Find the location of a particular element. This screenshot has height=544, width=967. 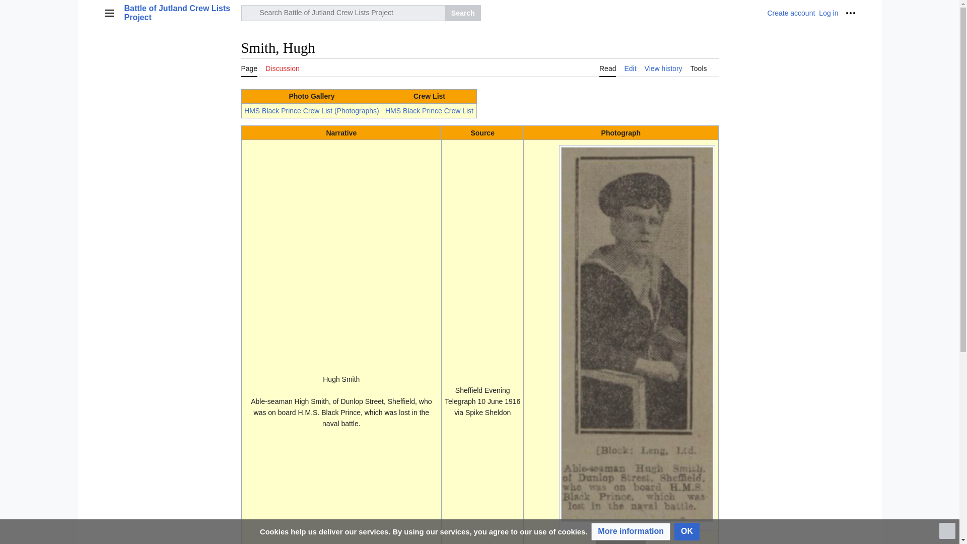

Create account is located at coordinates (791, 13).